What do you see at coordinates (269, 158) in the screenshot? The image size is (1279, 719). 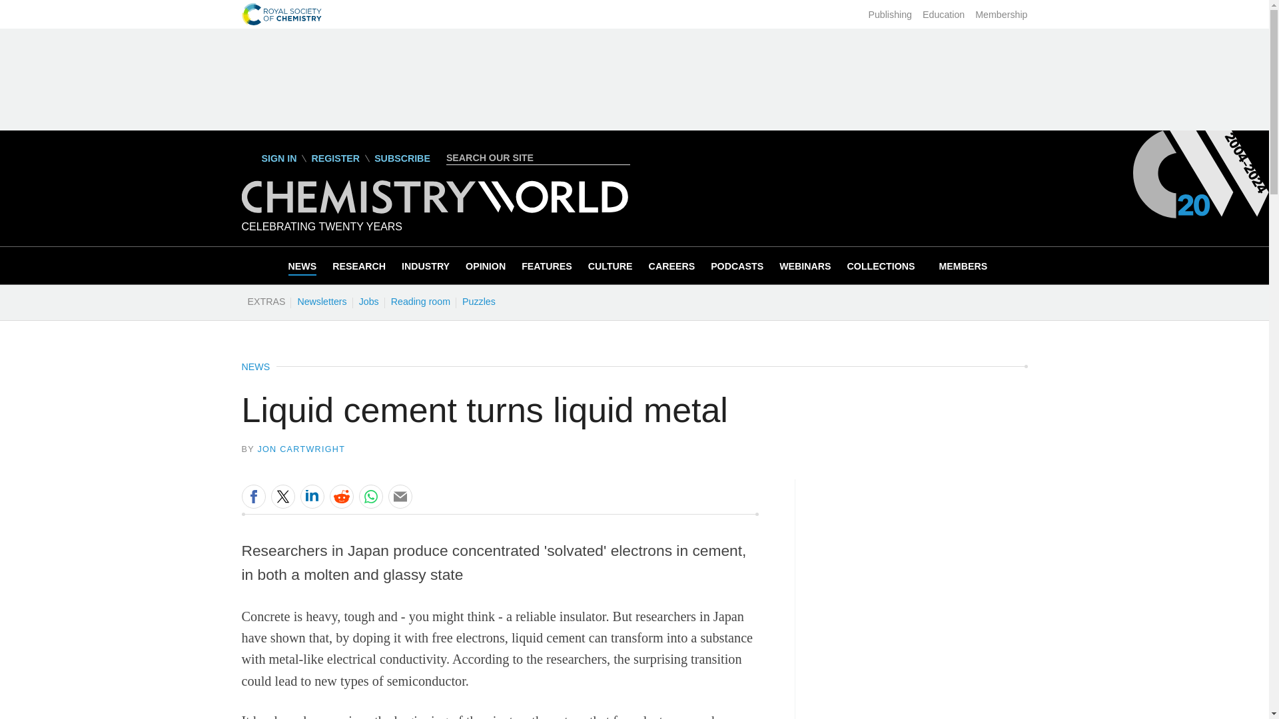 I see `SIGN IN` at bounding box center [269, 158].